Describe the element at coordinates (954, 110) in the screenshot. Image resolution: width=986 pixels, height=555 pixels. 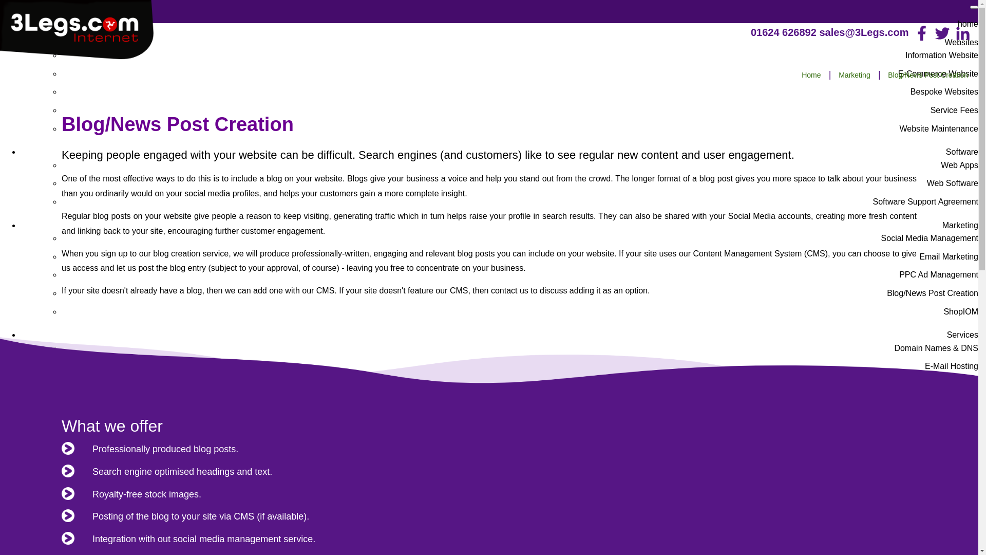
I see `Service Fees` at that location.